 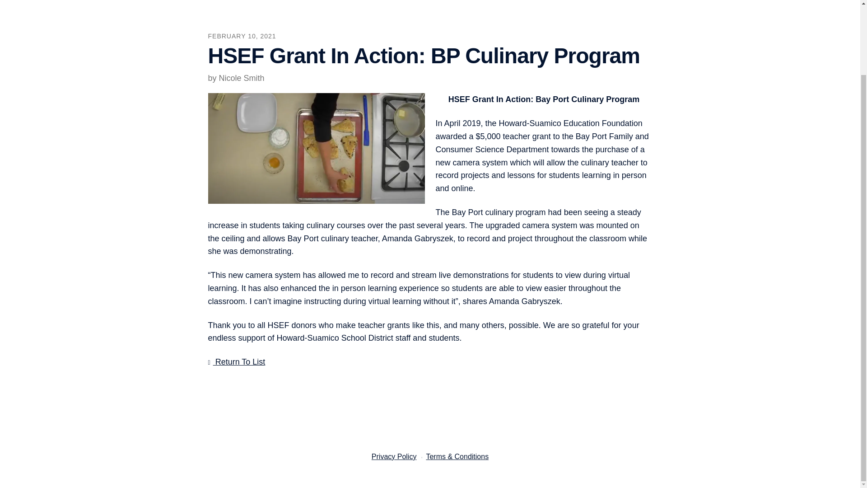 I want to click on Privacy Policy, so click(x=394, y=456).